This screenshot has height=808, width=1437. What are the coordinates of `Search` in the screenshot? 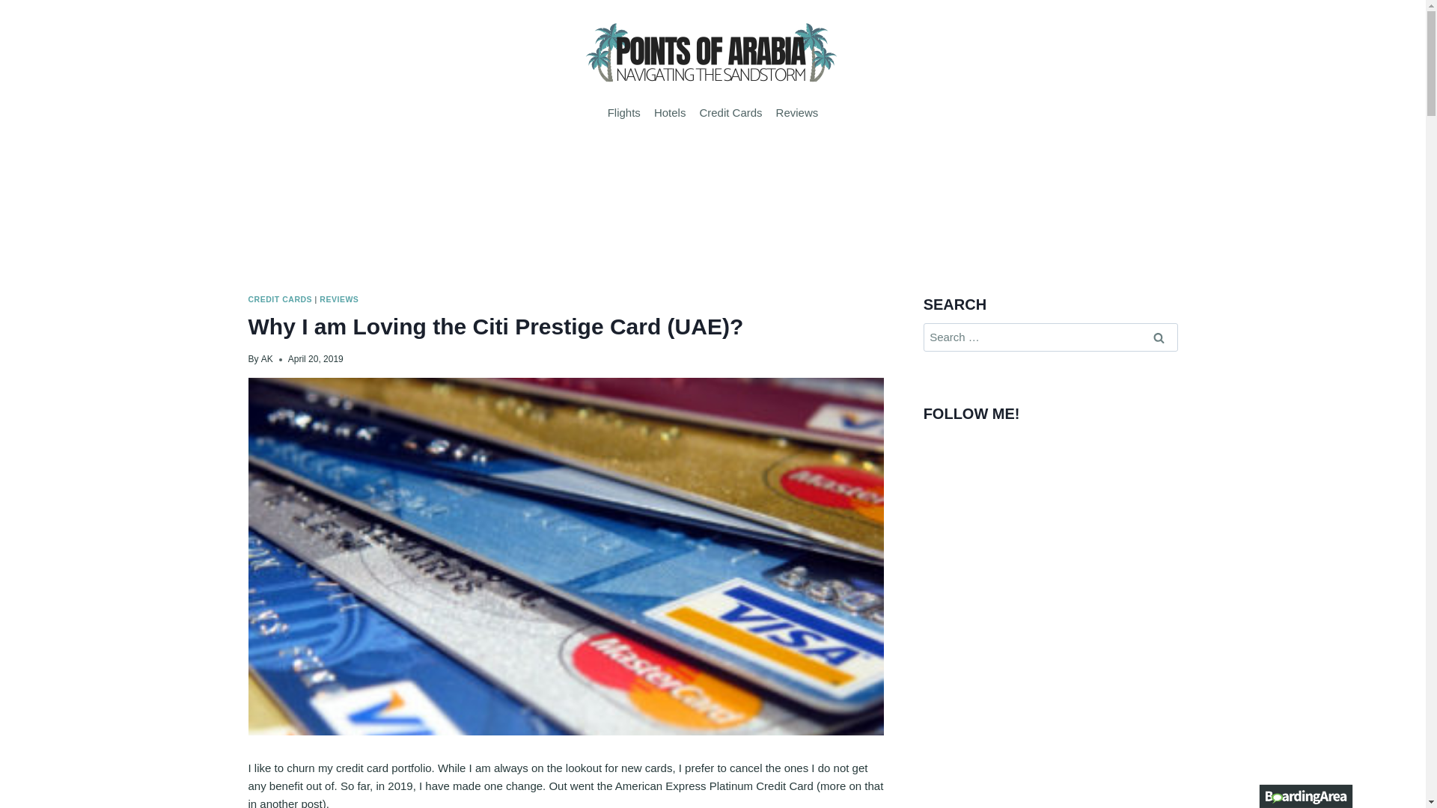 It's located at (1159, 337).